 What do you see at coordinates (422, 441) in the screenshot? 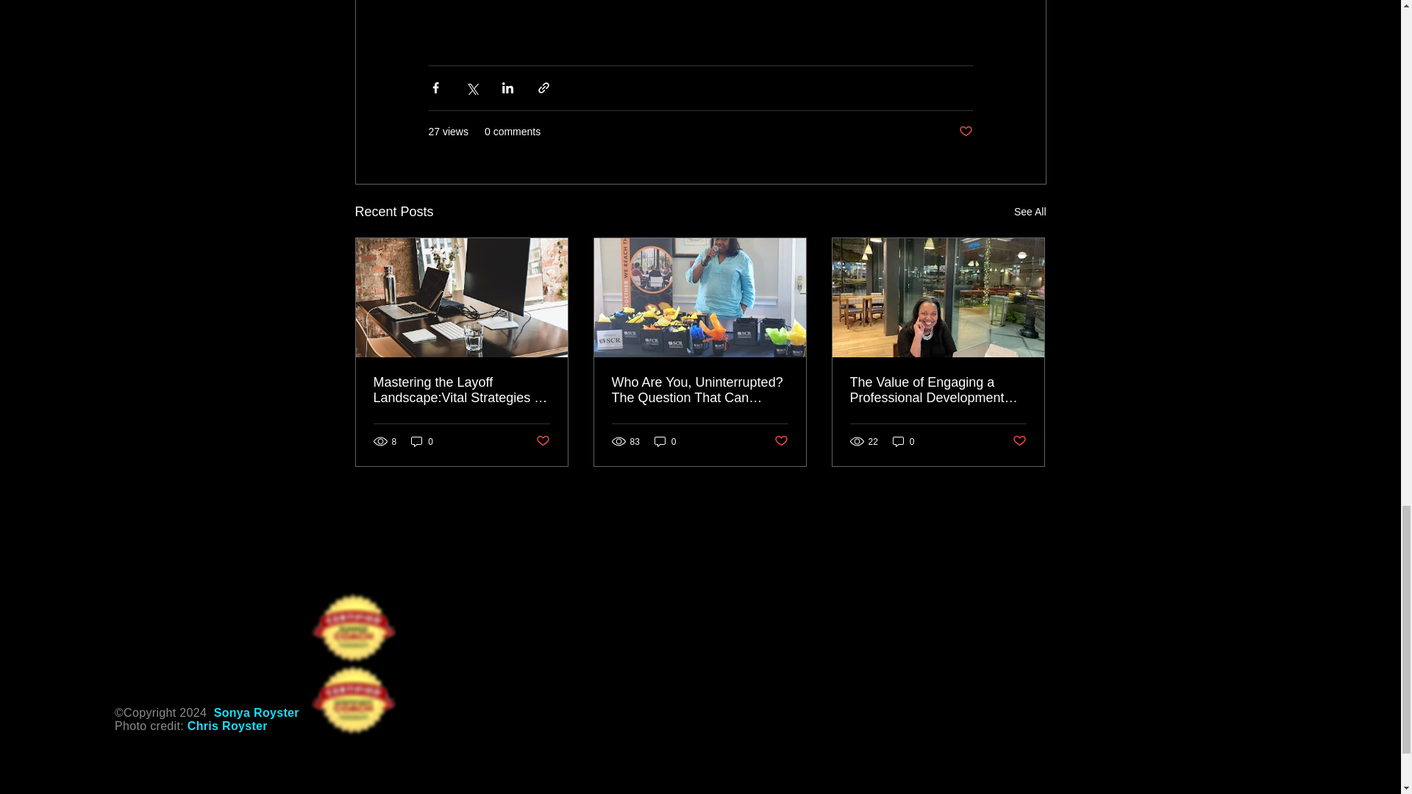
I see `0` at bounding box center [422, 441].